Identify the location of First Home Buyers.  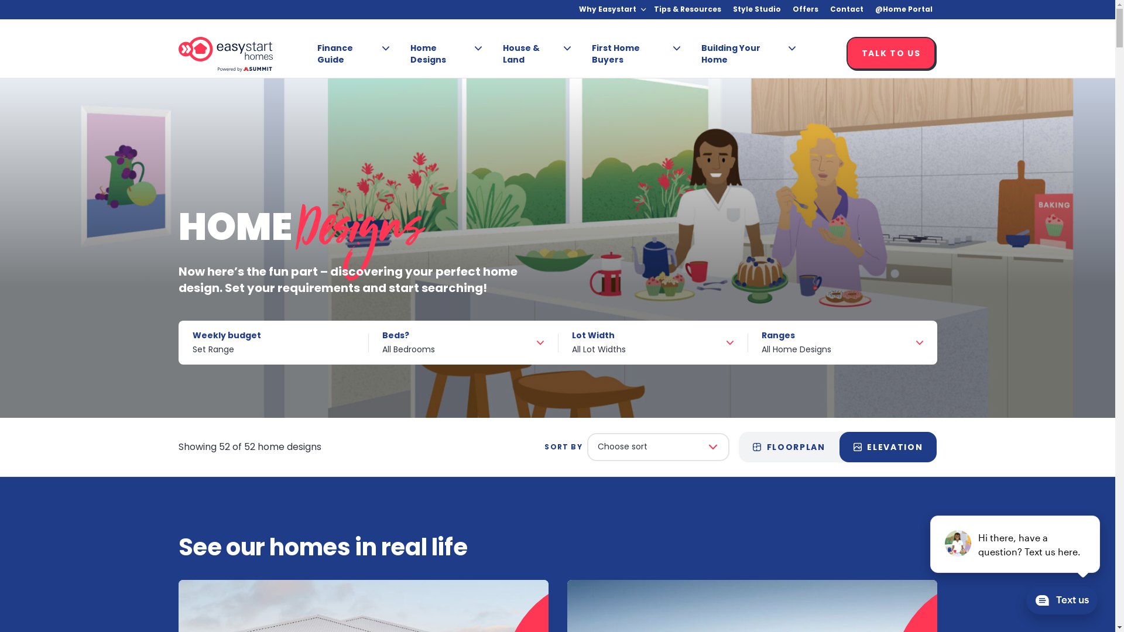
(631, 54).